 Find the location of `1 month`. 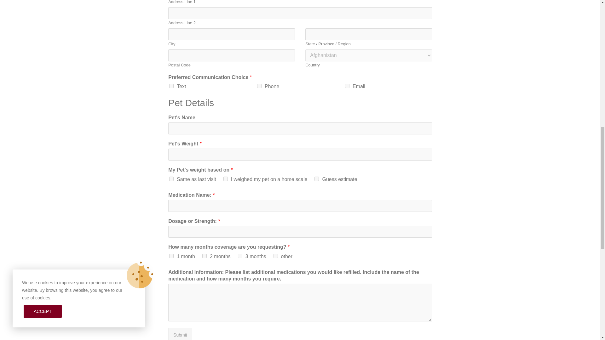

1 month is located at coordinates (171, 256).